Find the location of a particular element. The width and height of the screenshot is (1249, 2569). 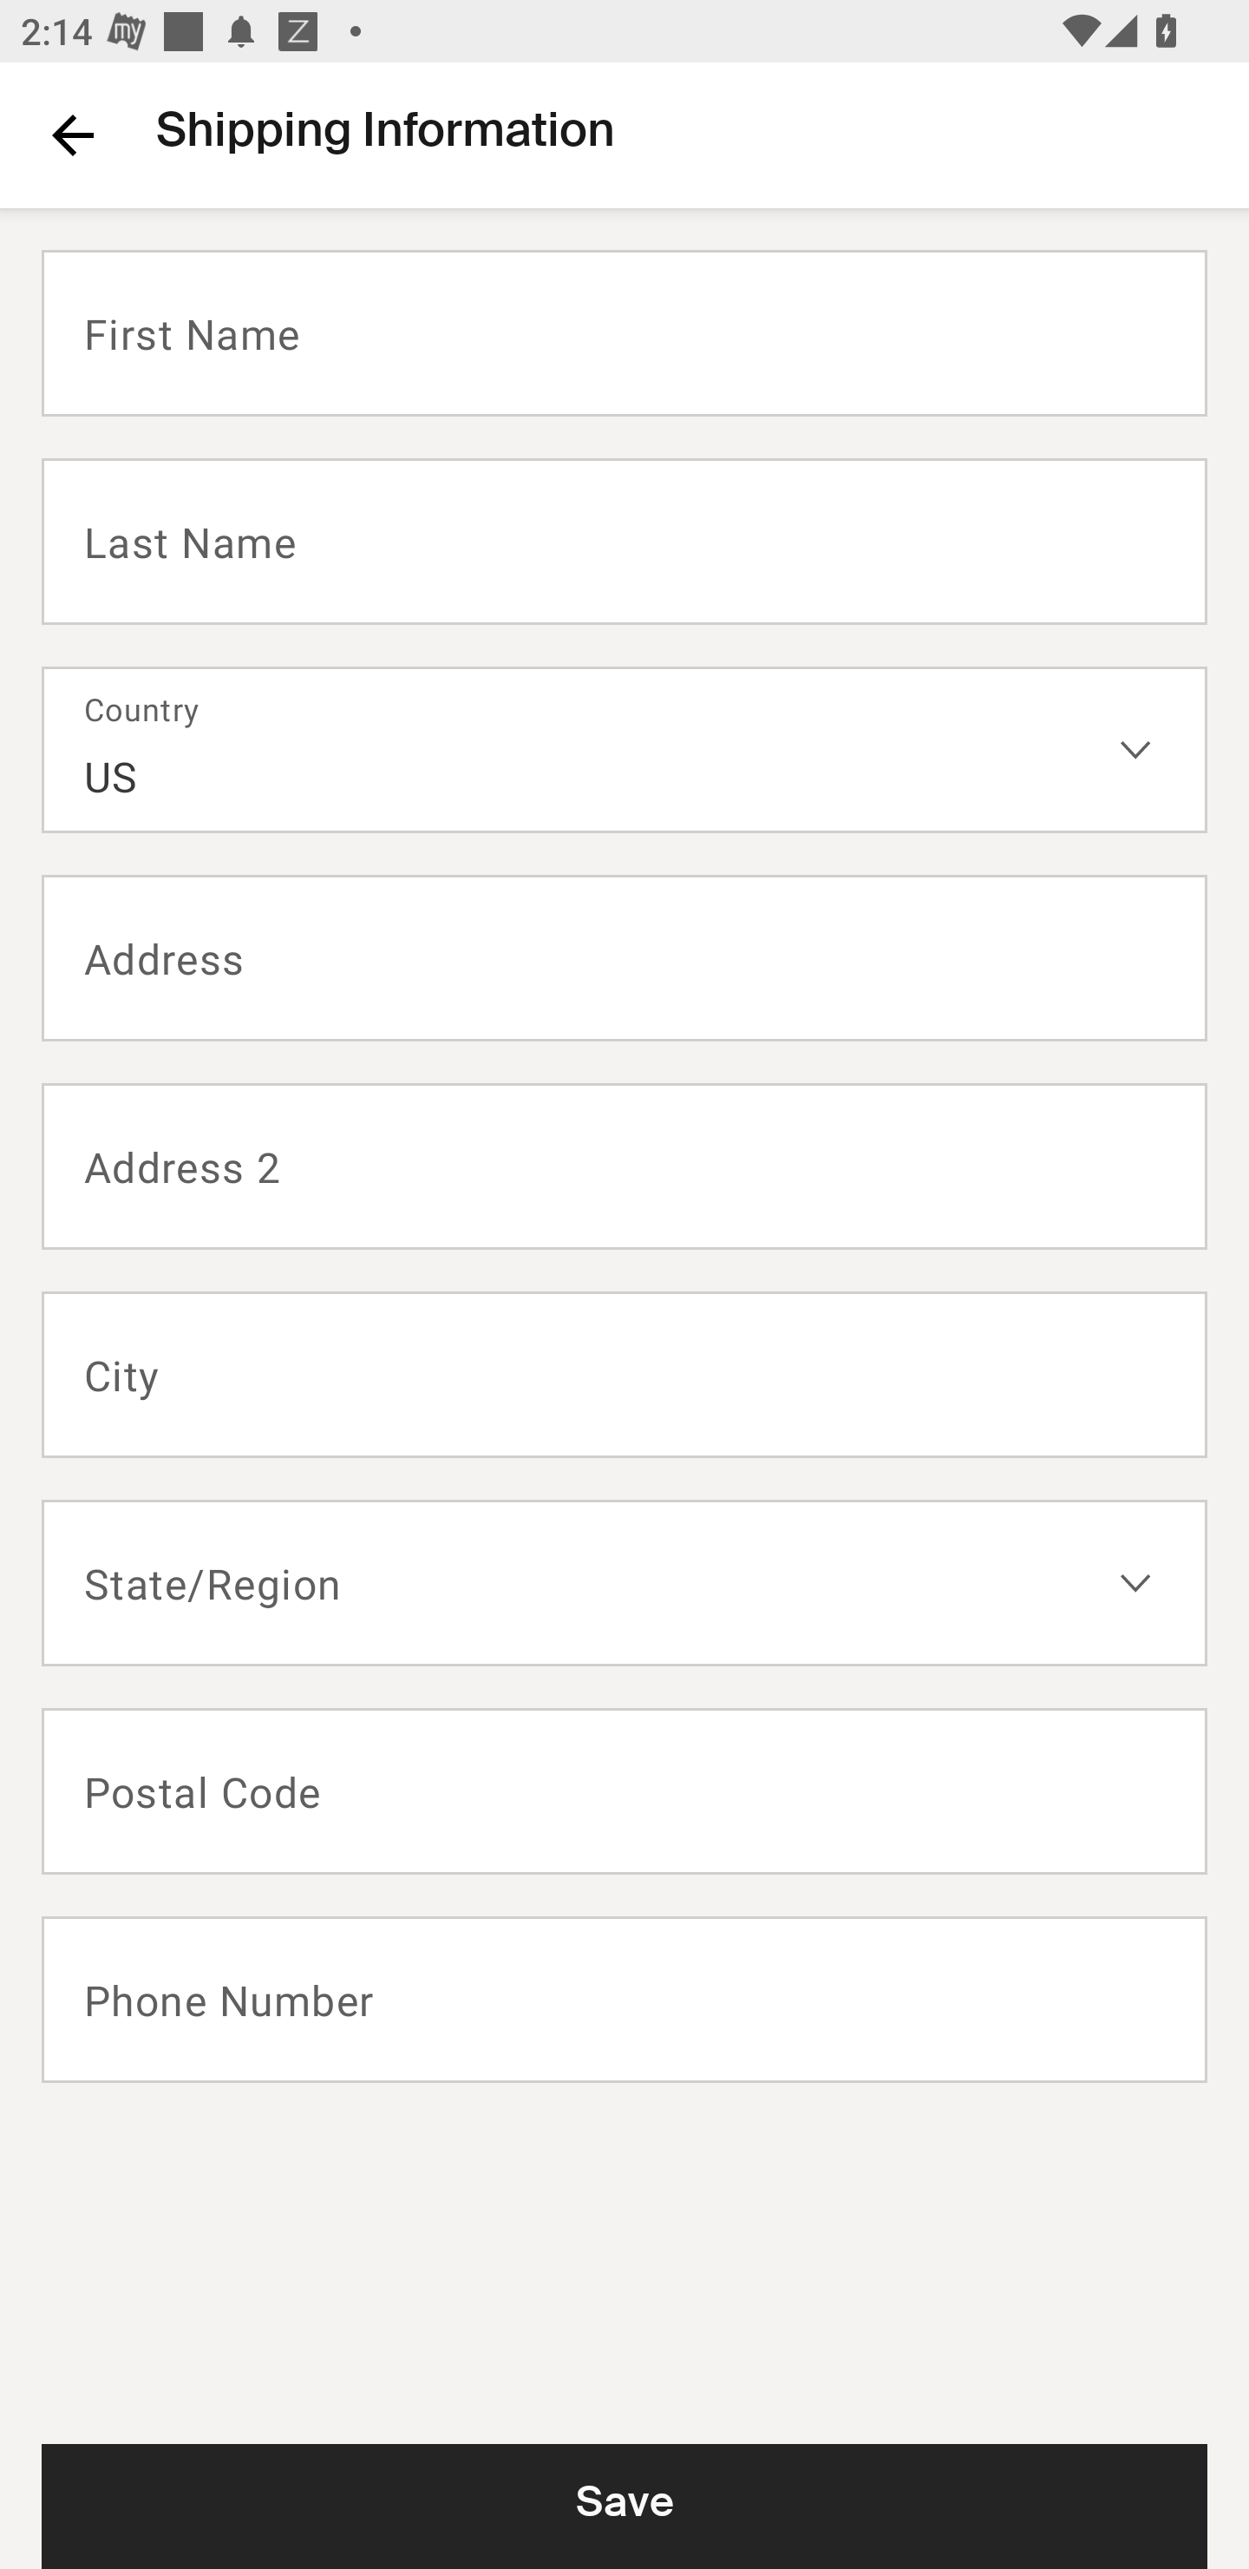

Save is located at coordinates (624, 2506).